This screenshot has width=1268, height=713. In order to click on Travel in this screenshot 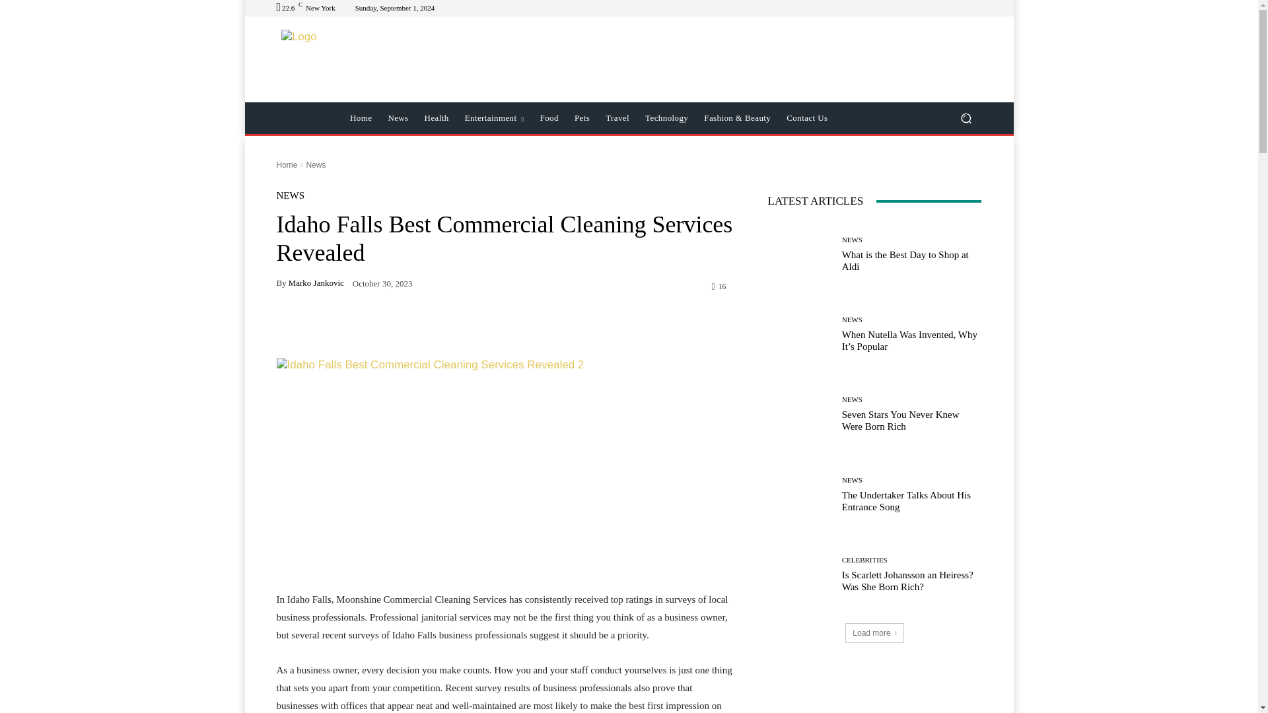, I will do `click(617, 118)`.